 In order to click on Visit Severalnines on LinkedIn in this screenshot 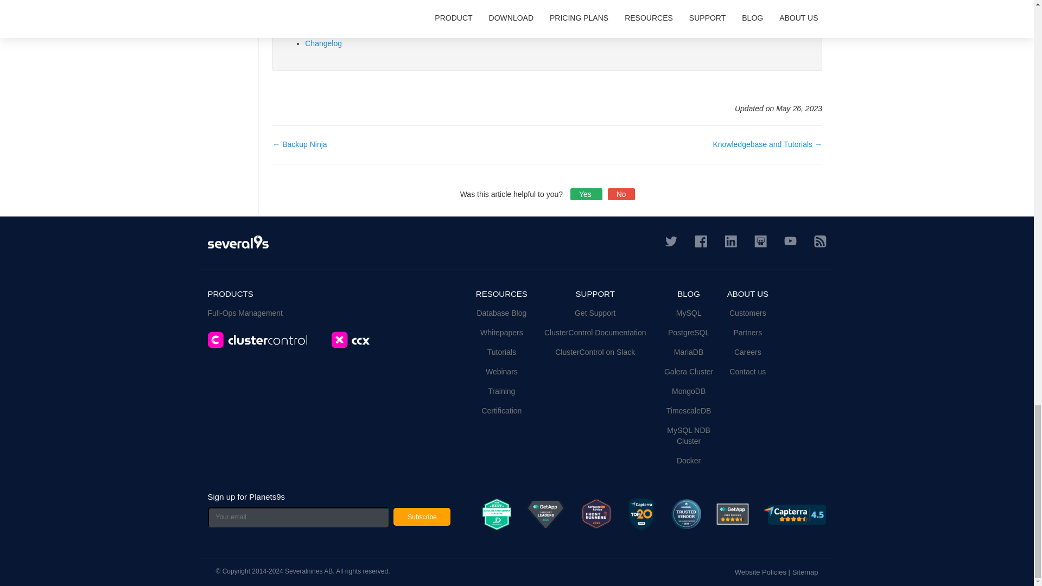, I will do `click(730, 241)`.